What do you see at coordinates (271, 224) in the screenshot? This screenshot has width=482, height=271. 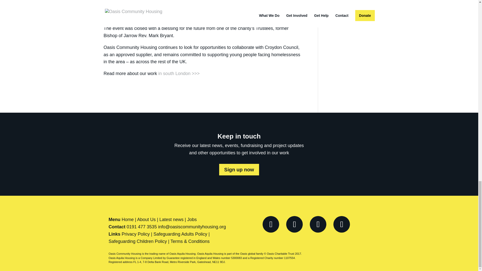 I see `Follow on Facebook` at bounding box center [271, 224].